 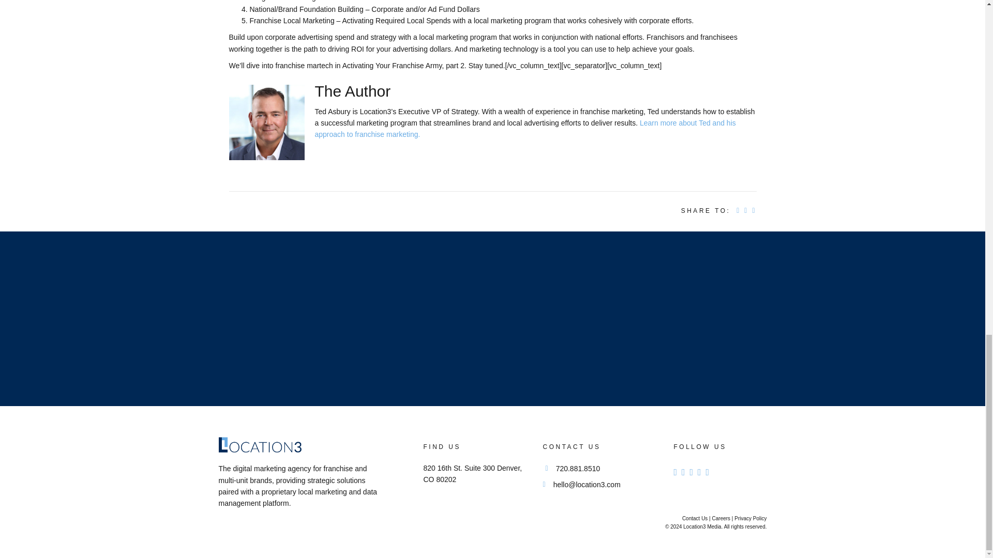 What do you see at coordinates (260, 444) in the screenshot?
I see `l3-logo-dark` at bounding box center [260, 444].